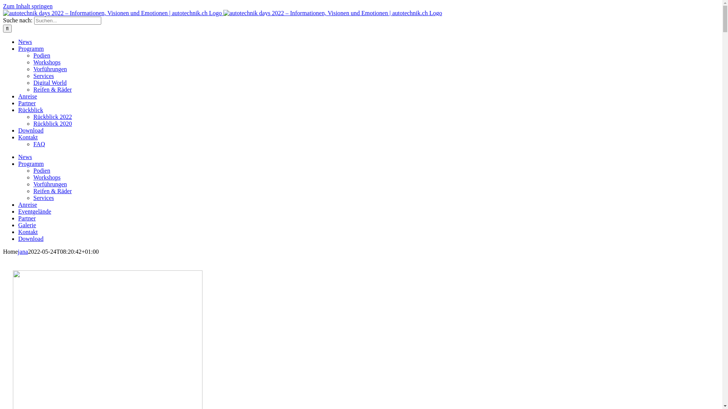 This screenshot has height=409, width=728. I want to click on Programm, so click(31, 48).